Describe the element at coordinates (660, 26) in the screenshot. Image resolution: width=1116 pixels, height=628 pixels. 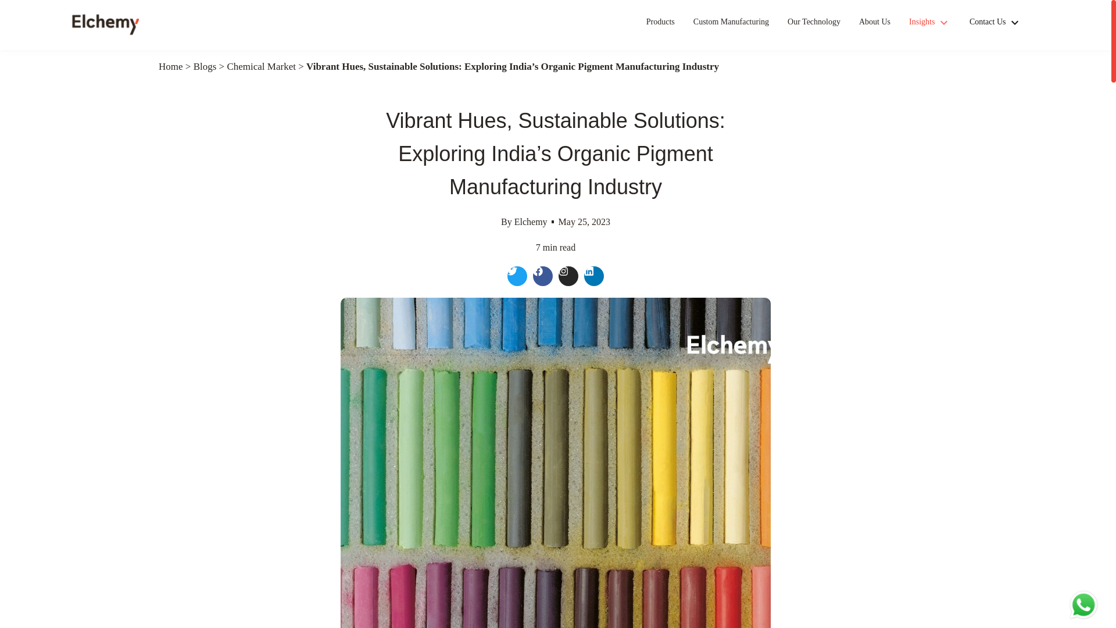
I see `Products` at that location.